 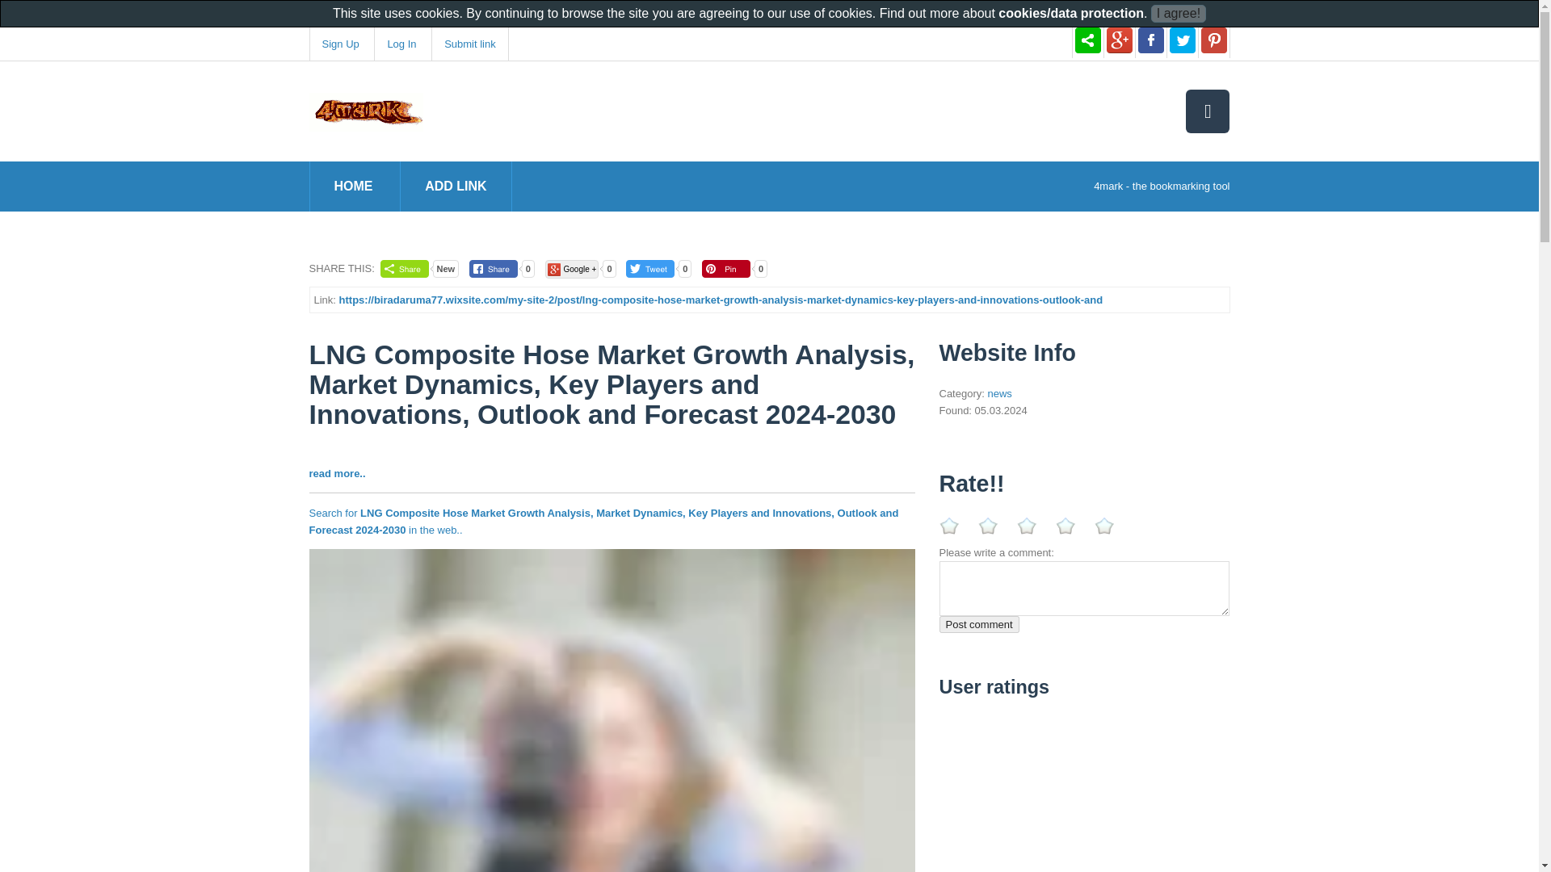 I want to click on Click to view!, so click(x=612, y=765).